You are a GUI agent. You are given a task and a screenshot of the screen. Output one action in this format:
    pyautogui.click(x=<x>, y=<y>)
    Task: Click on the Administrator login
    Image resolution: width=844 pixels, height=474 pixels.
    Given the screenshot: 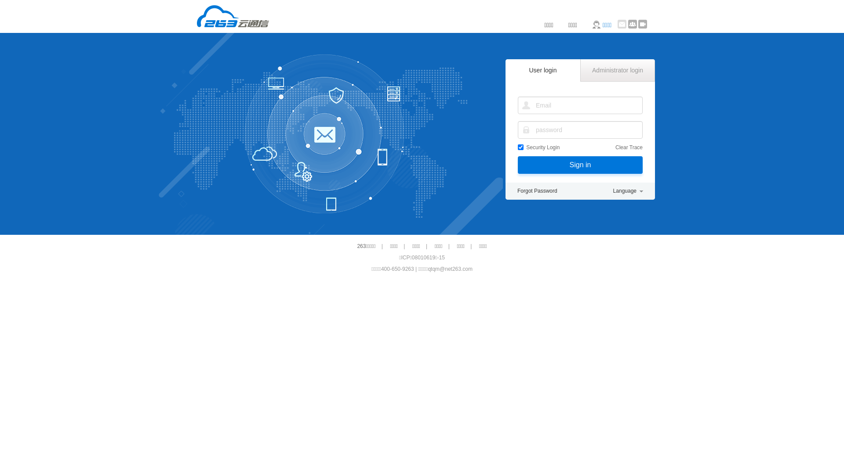 What is the action you would take?
    pyautogui.click(x=618, y=70)
    